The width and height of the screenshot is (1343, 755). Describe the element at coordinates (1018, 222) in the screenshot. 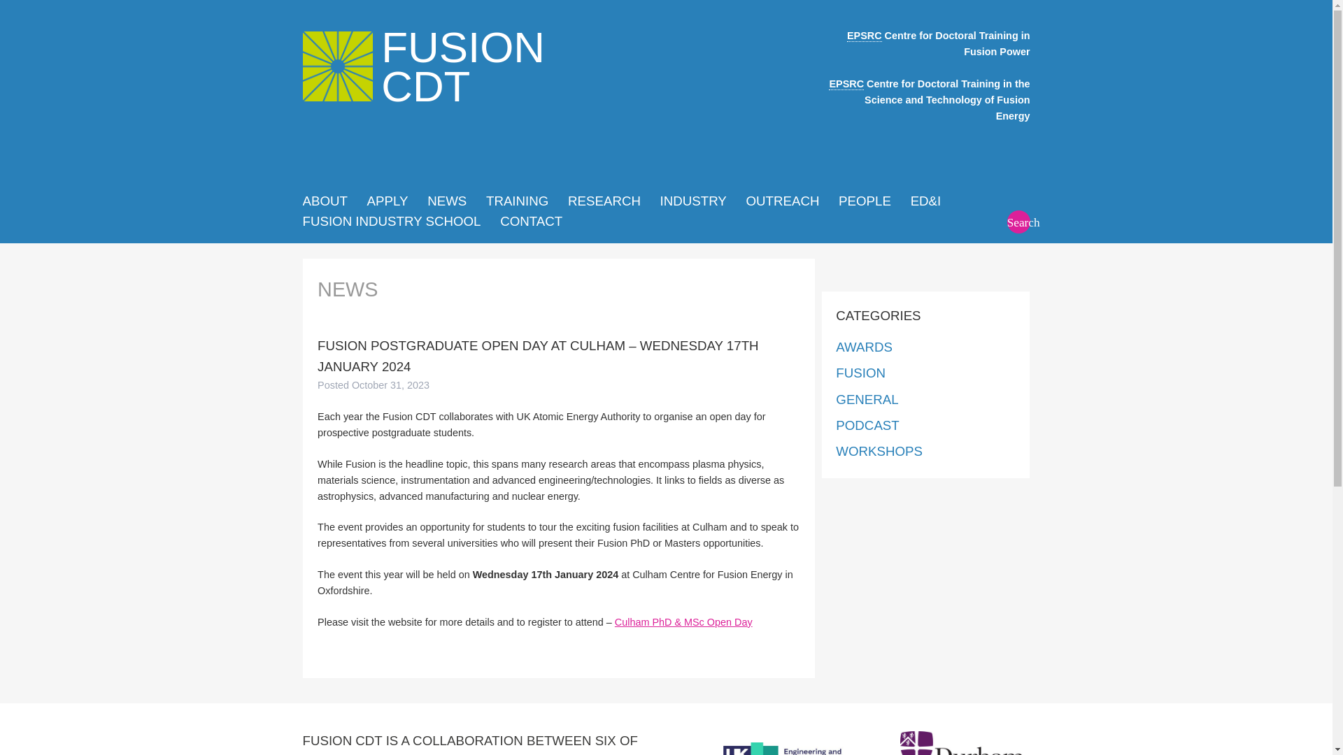

I see `Search` at that location.